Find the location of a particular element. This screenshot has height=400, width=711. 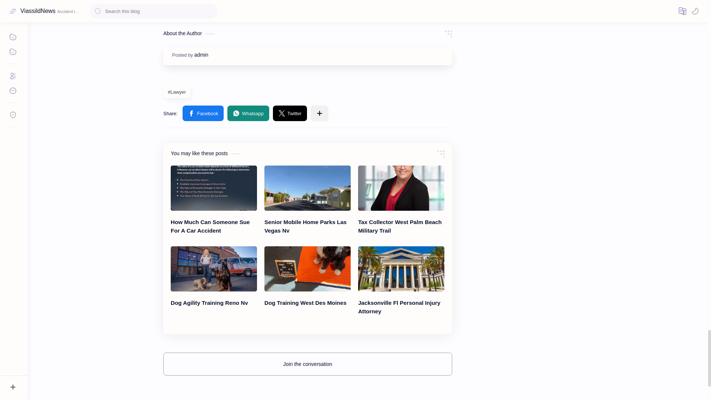

Senior Mobile Home Parks Las Vegas Nv is located at coordinates (307, 188).